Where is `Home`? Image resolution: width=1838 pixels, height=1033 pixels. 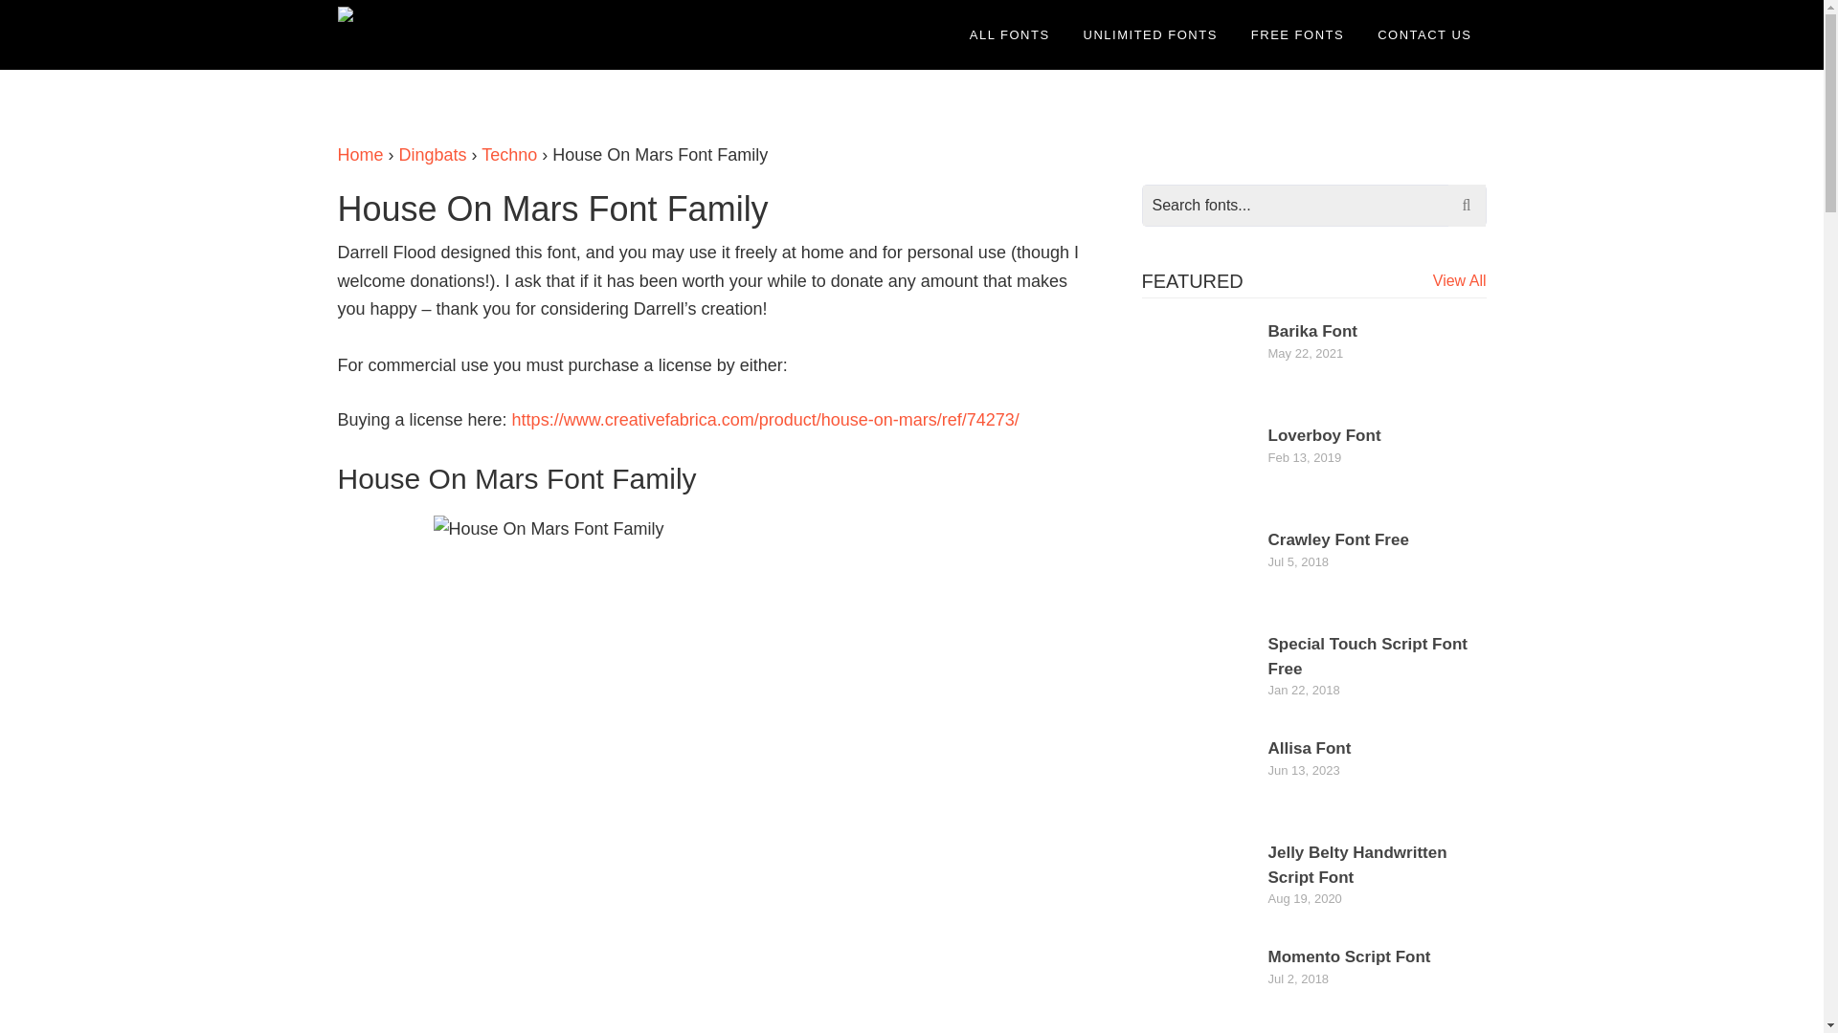 Home is located at coordinates (359, 155).